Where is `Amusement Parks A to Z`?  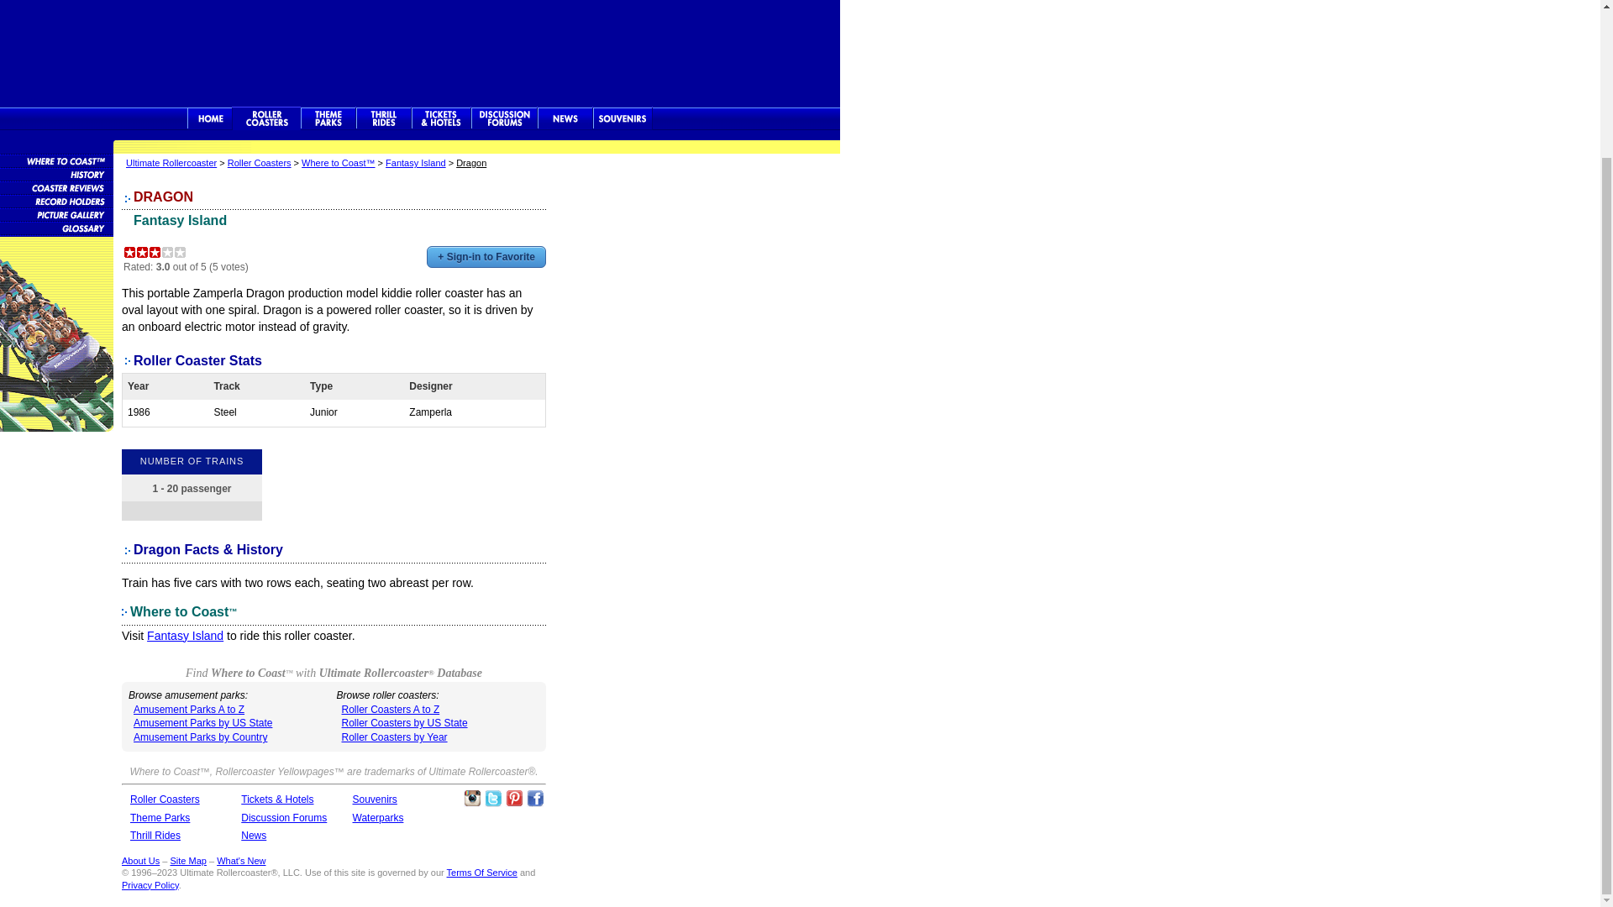
Amusement Parks A to Z is located at coordinates (189, 710).